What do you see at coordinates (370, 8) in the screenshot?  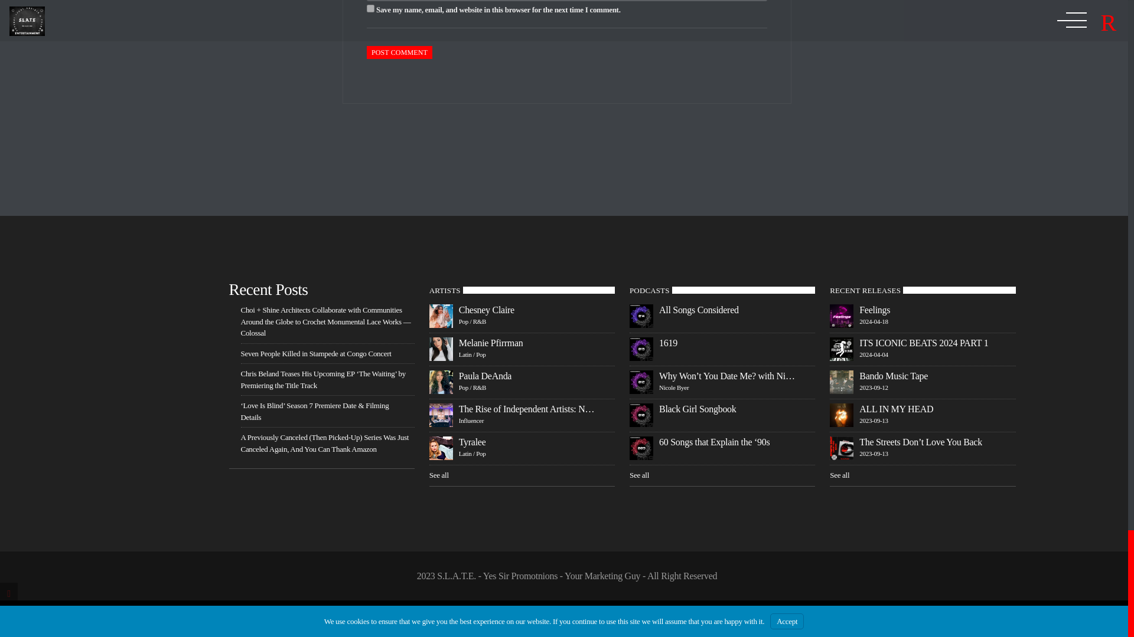 I see `yes` at bounding box center [370, 8].